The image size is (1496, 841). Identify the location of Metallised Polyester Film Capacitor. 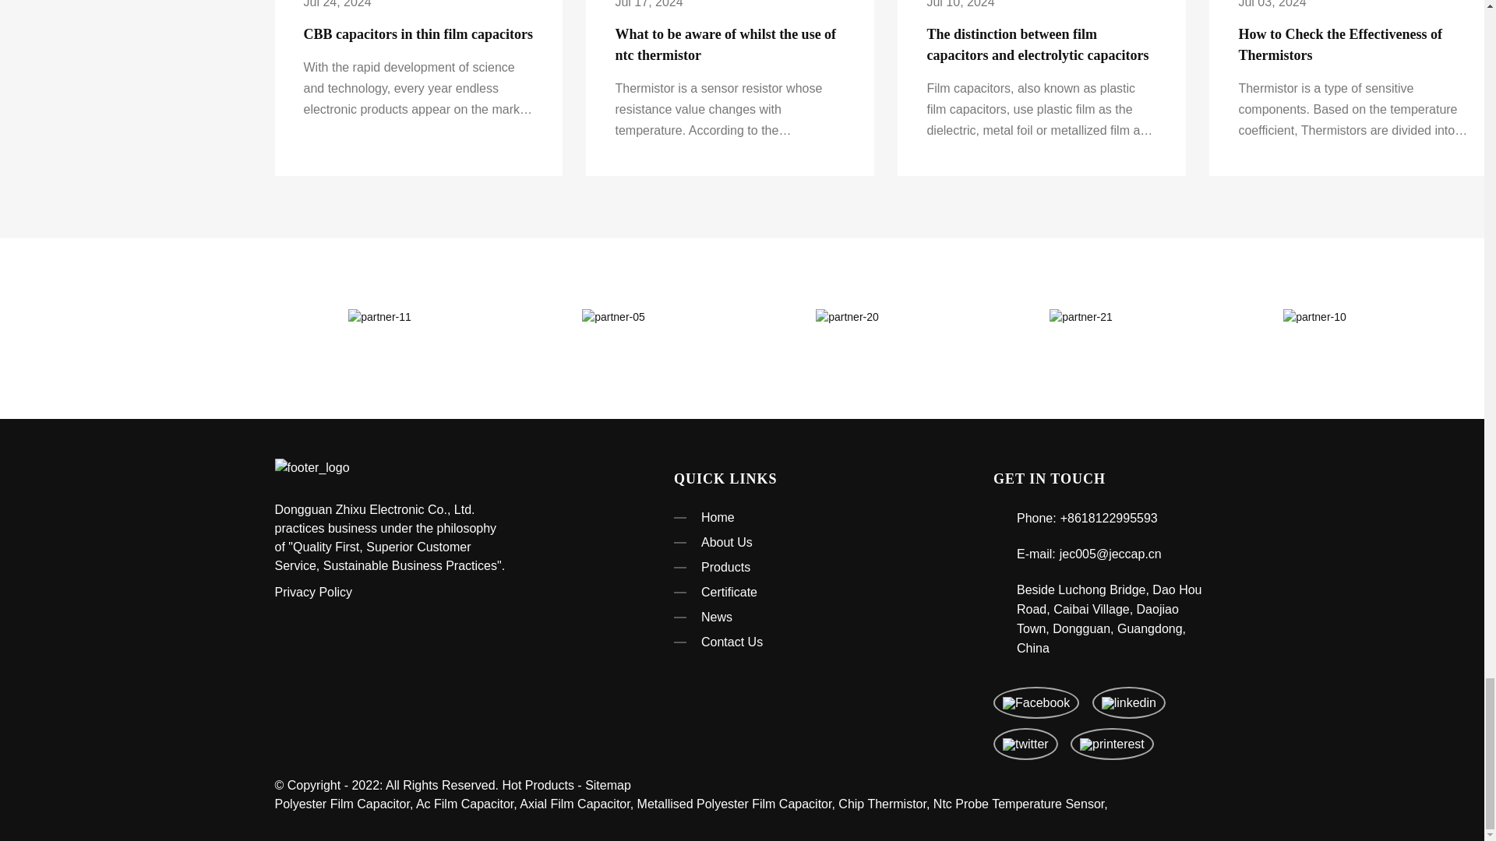
(734, 804).